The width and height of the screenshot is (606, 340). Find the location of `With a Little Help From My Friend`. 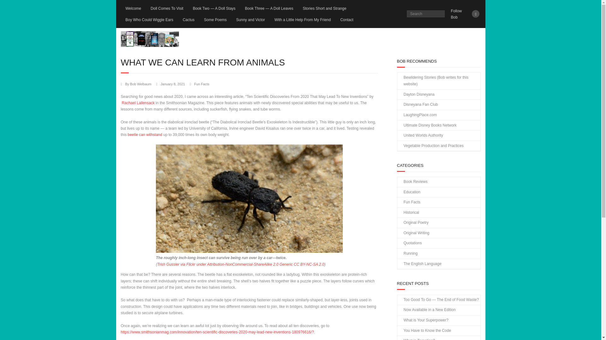

With a Little Help From My Friend is located at coordinates (302, 20).